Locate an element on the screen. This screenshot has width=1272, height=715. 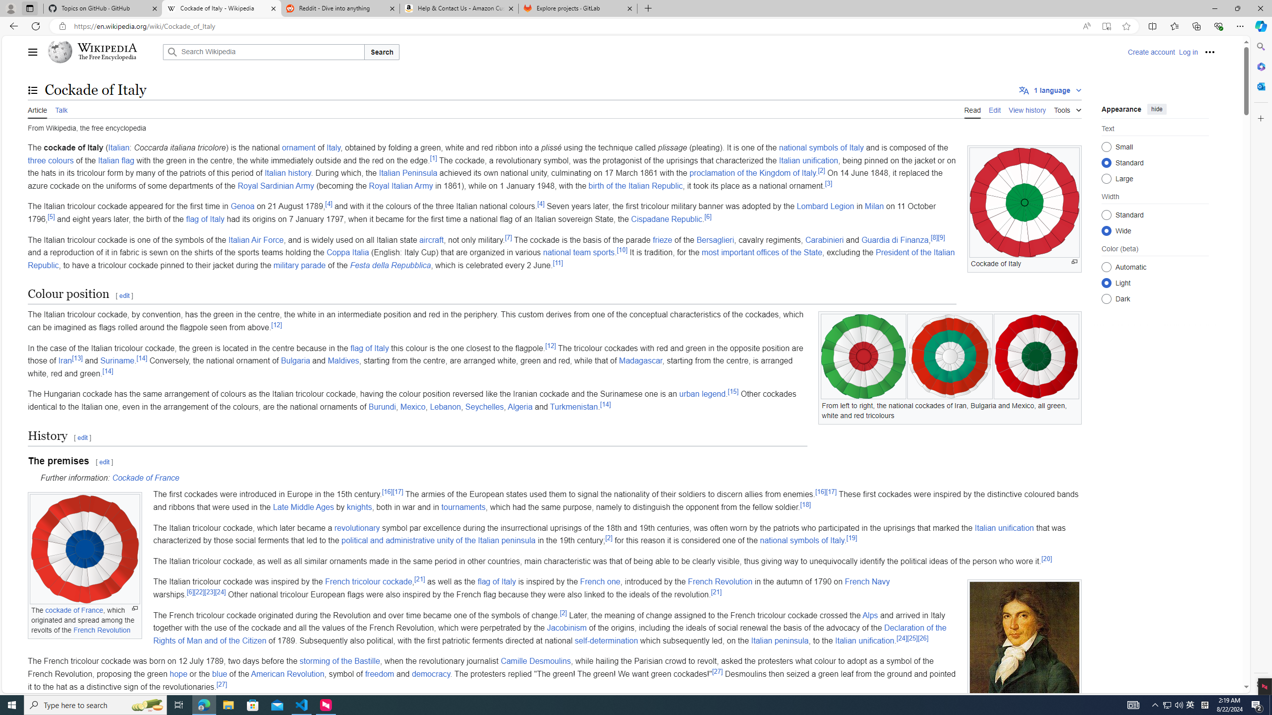
Refresh is located at coordinates (36, 26).